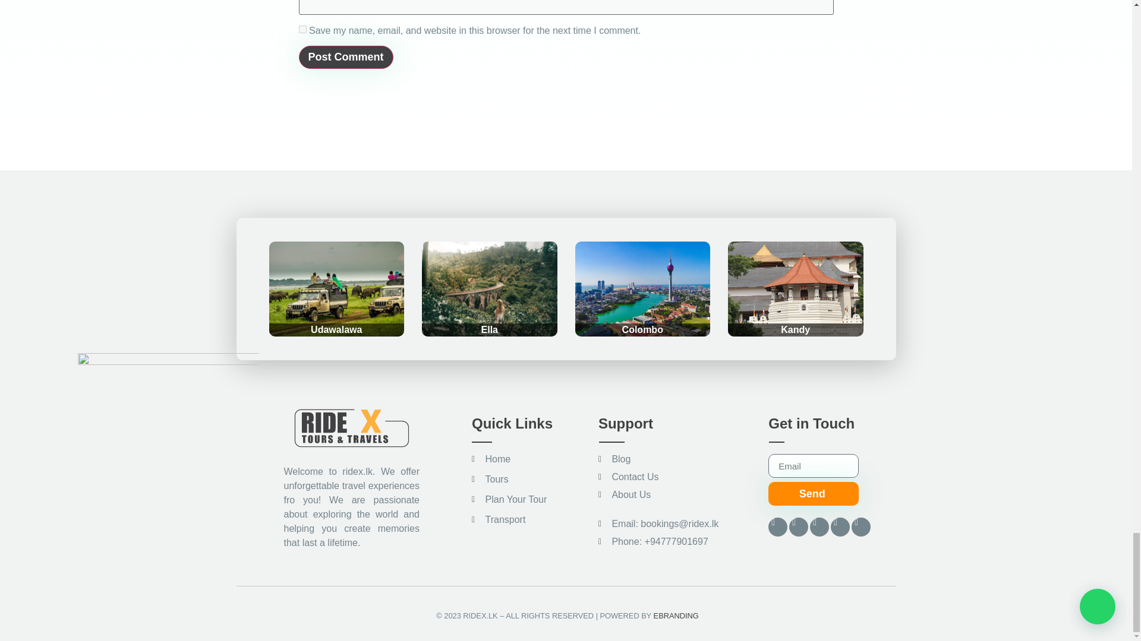  Describe the element at coordinates (532, 459) in the screenshot. I see `Home` at that location.